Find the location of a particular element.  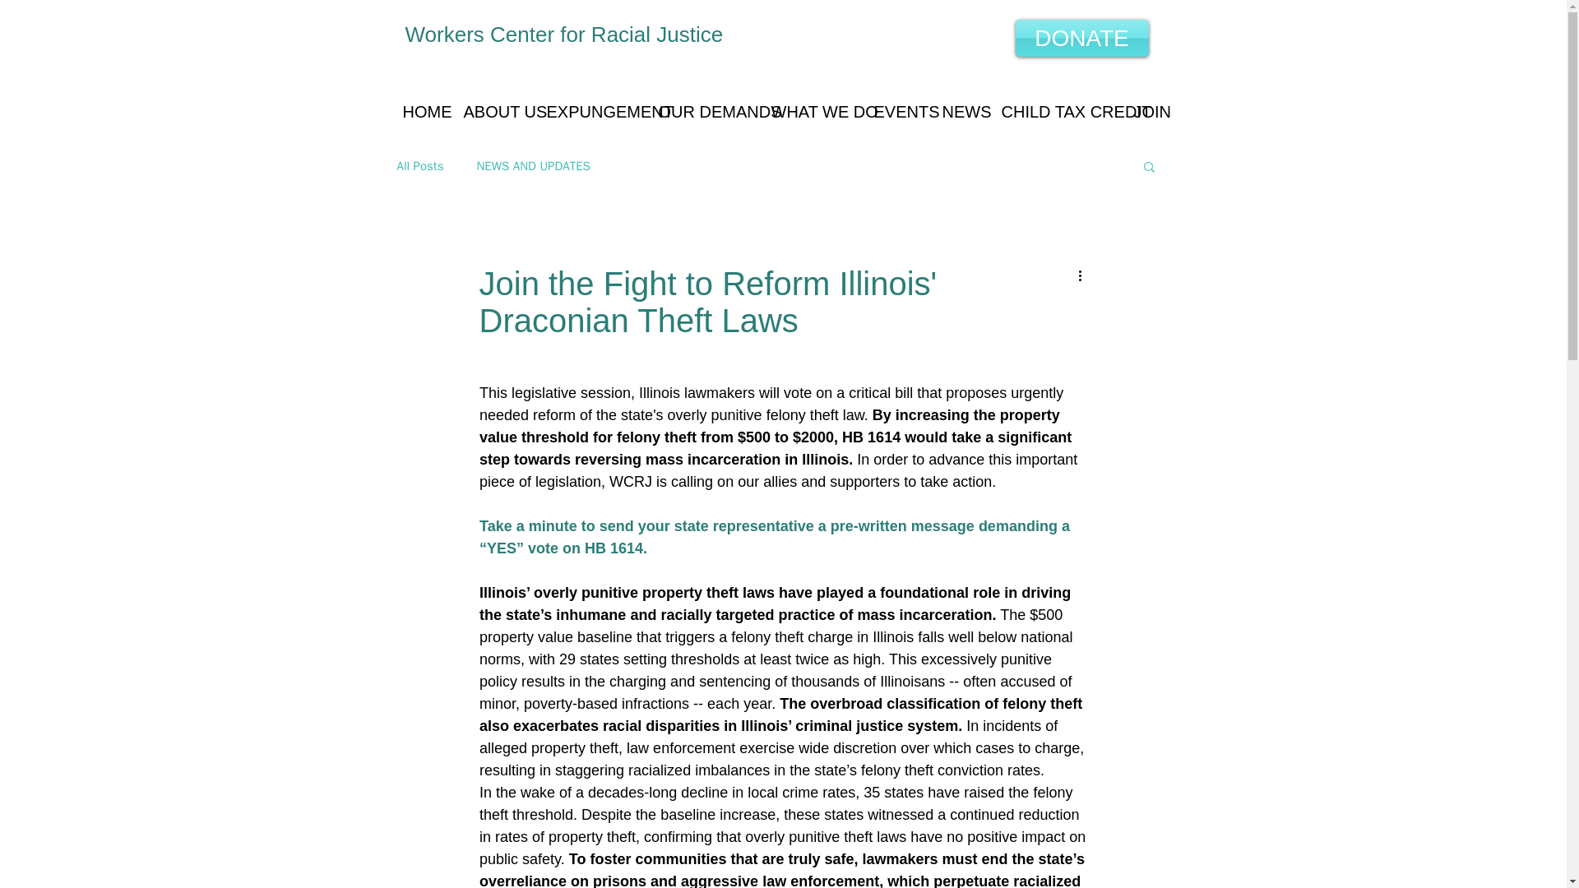

CHILD TAX CREDIT is located at coordinates (1054, 108).